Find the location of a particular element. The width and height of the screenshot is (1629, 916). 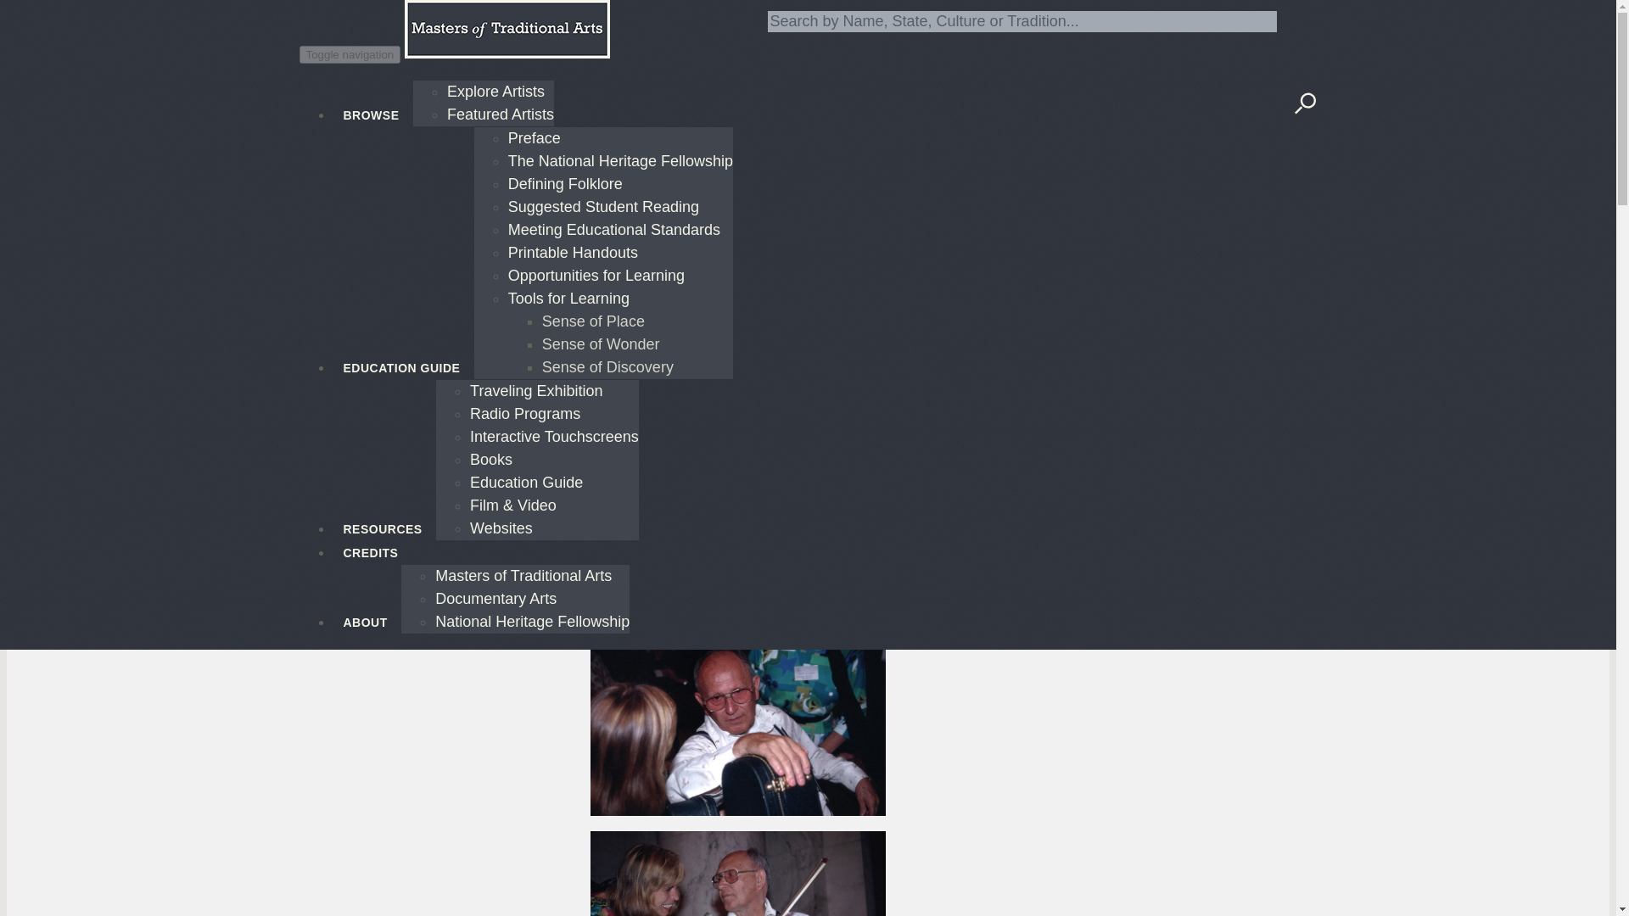

Toggle navigation is located at coordinates (350, 54).